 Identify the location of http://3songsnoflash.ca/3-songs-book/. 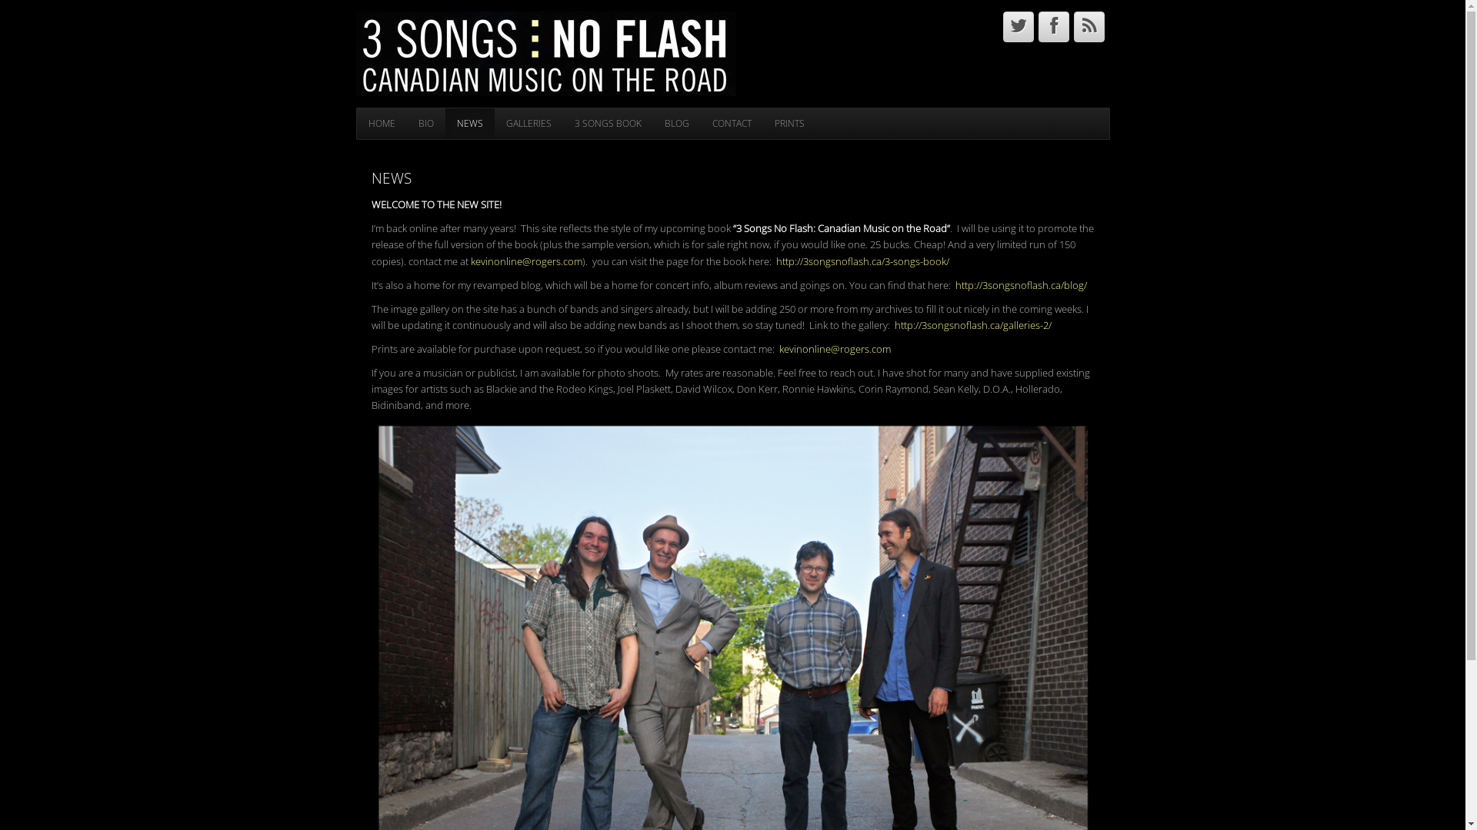
(862, 261).